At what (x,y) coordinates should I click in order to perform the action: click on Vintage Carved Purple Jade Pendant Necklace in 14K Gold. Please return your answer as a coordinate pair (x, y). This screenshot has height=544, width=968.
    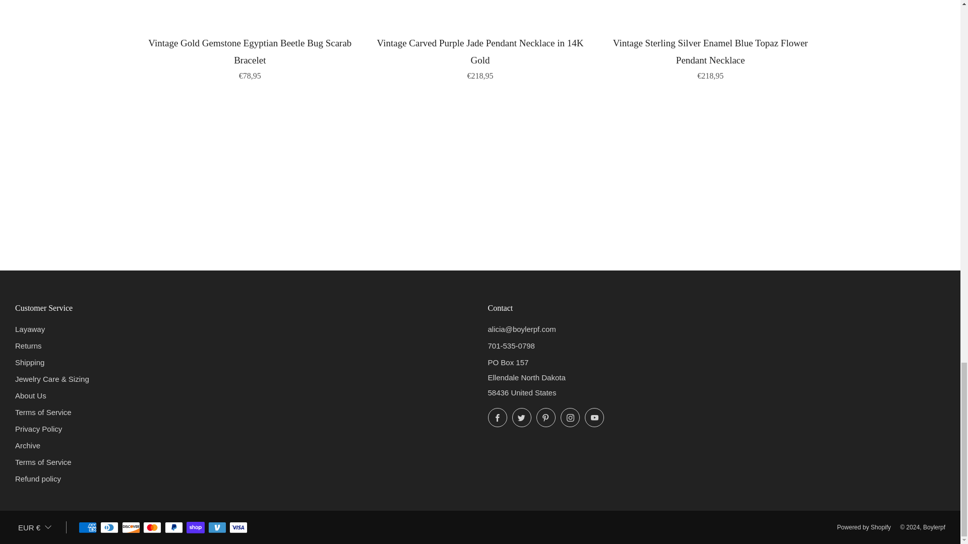
    Looking at the image, I should click on (480, 57).